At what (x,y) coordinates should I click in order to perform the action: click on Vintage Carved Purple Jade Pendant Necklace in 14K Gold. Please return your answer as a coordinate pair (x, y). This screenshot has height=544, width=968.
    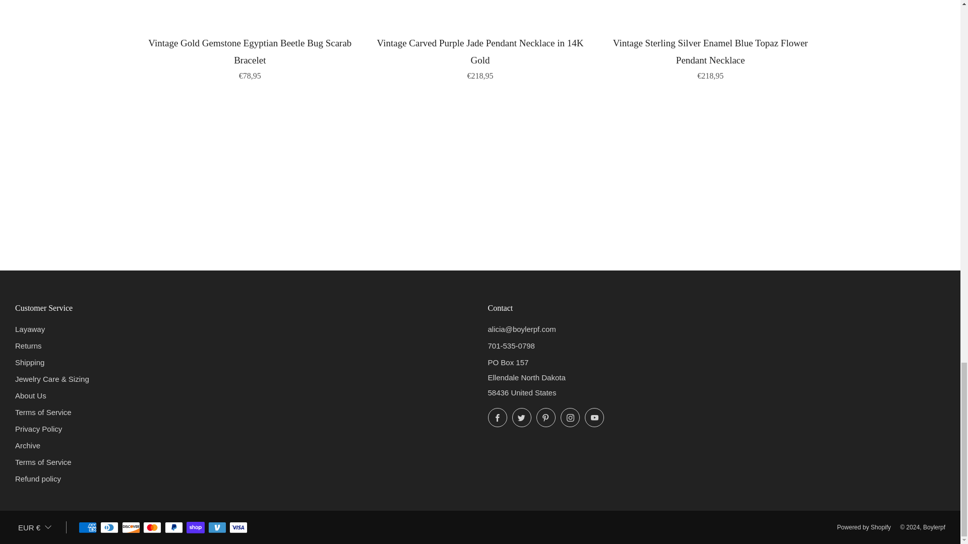
    Looking at the image, I should click on (480, 57).